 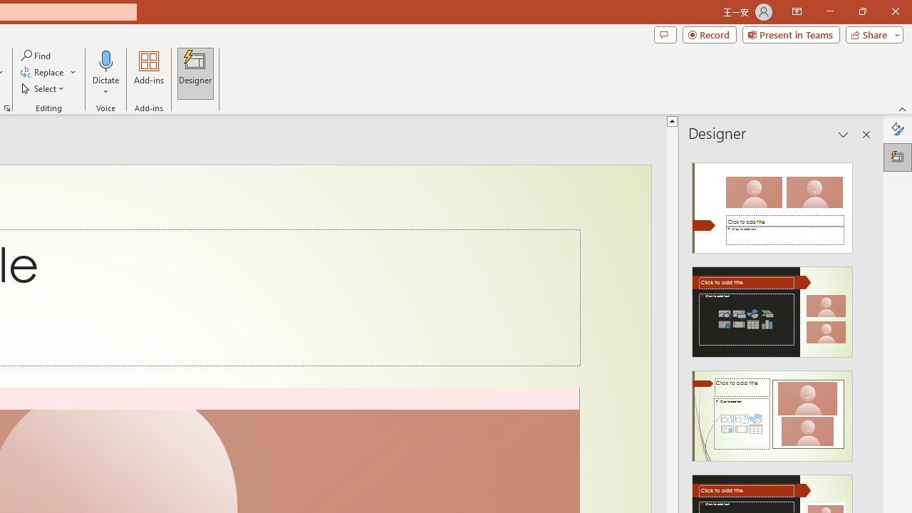 What do you see at coordinates (710, 34) in the screenshot?
I see `Record` at bounding box center [710, 34].